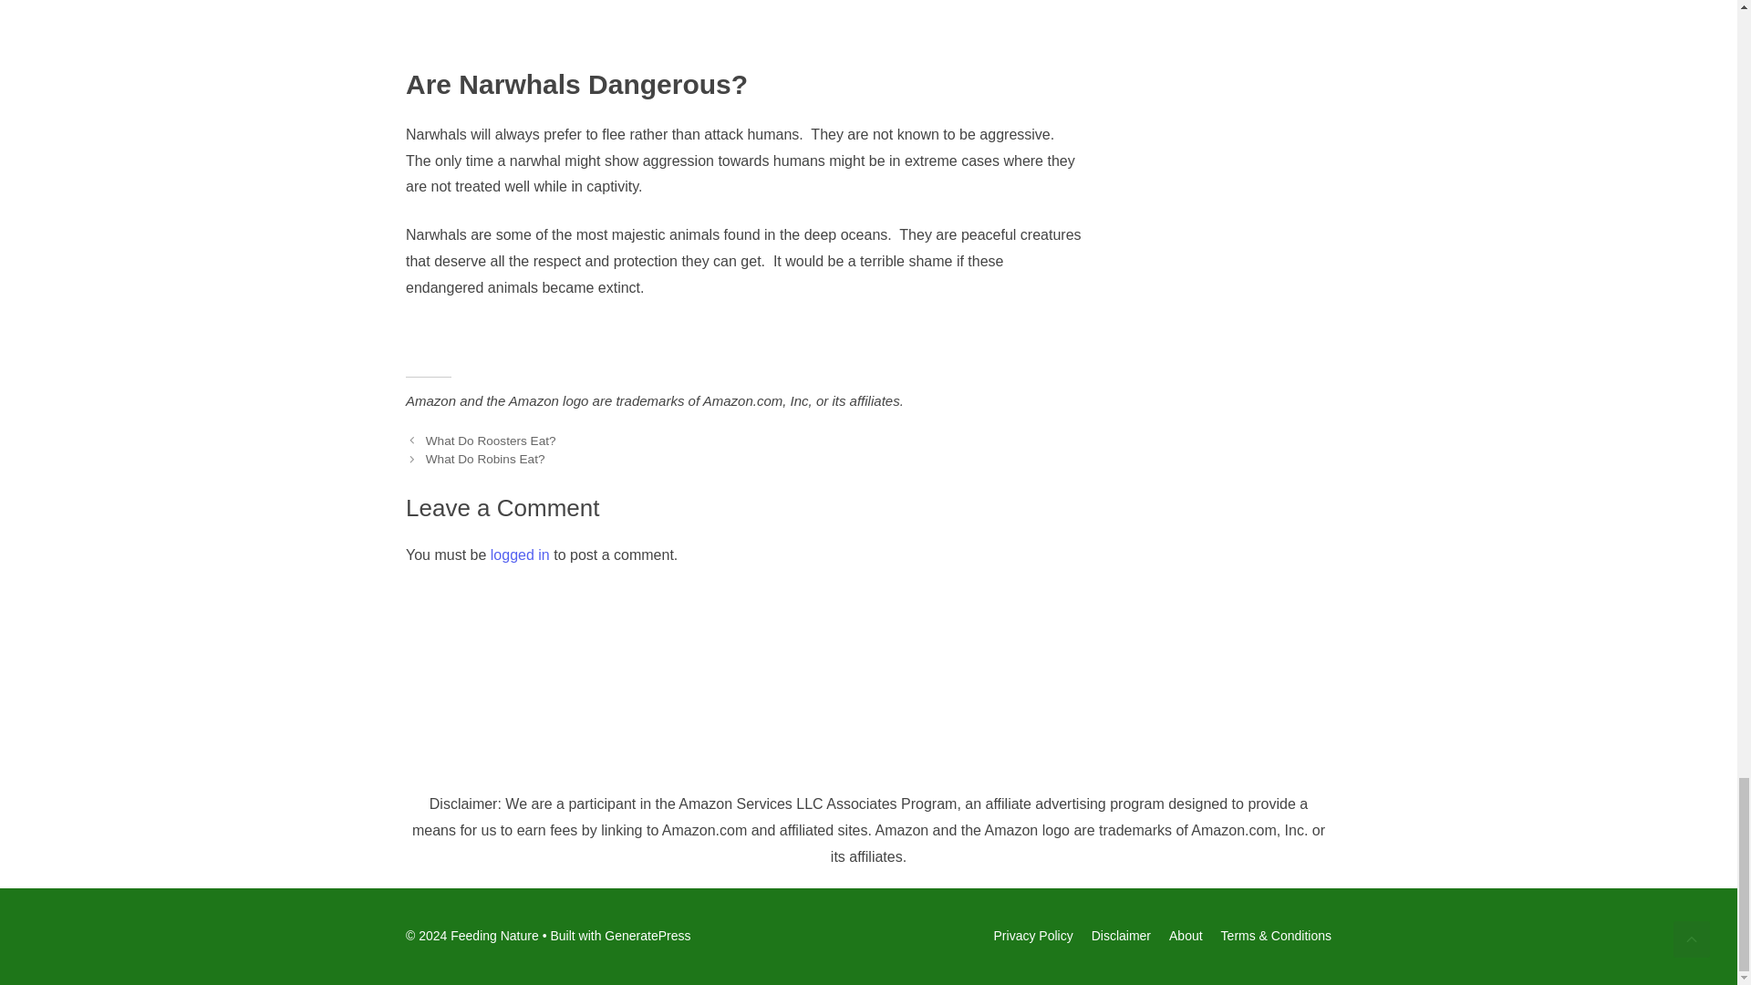 The height and width of the screenshot is (985, 1751). I want to click on Privacy Policy, so click(1033, 936).